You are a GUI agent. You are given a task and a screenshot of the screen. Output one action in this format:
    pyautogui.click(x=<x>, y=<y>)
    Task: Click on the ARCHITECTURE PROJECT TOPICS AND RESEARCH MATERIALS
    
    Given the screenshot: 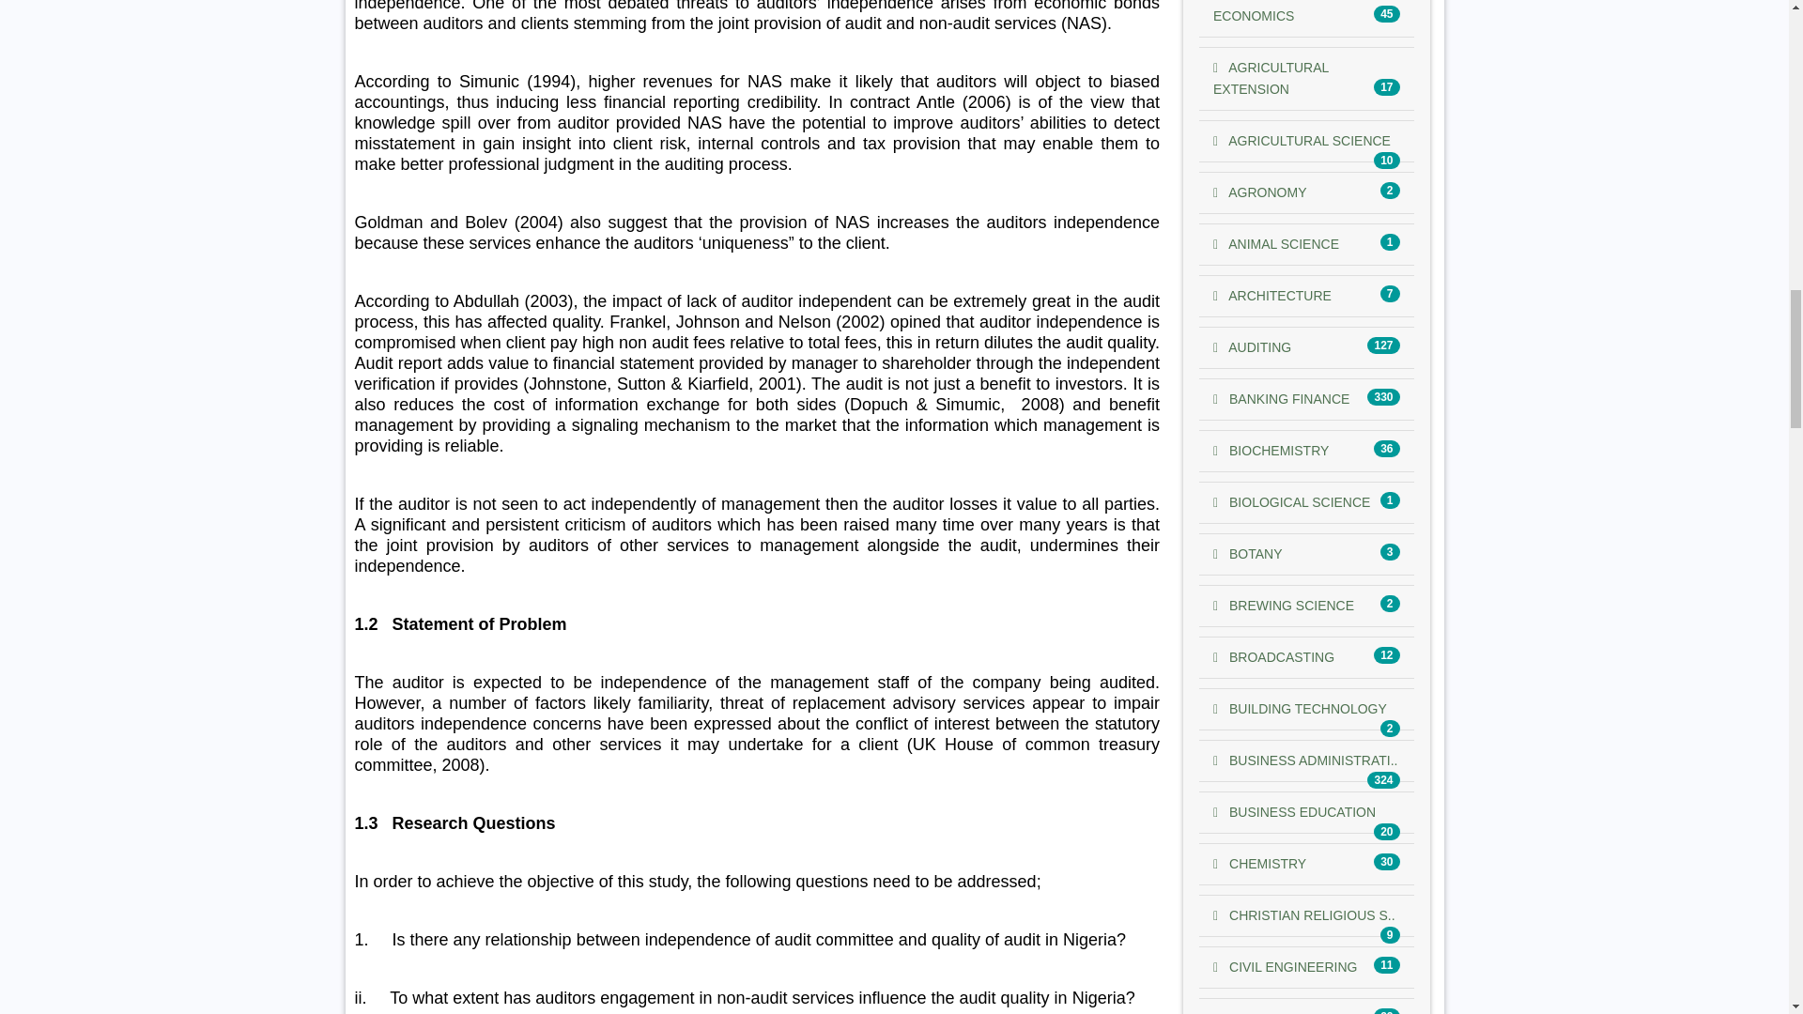 What is the action you would take?
    pyautogui.click(x=1272, y=295)
    